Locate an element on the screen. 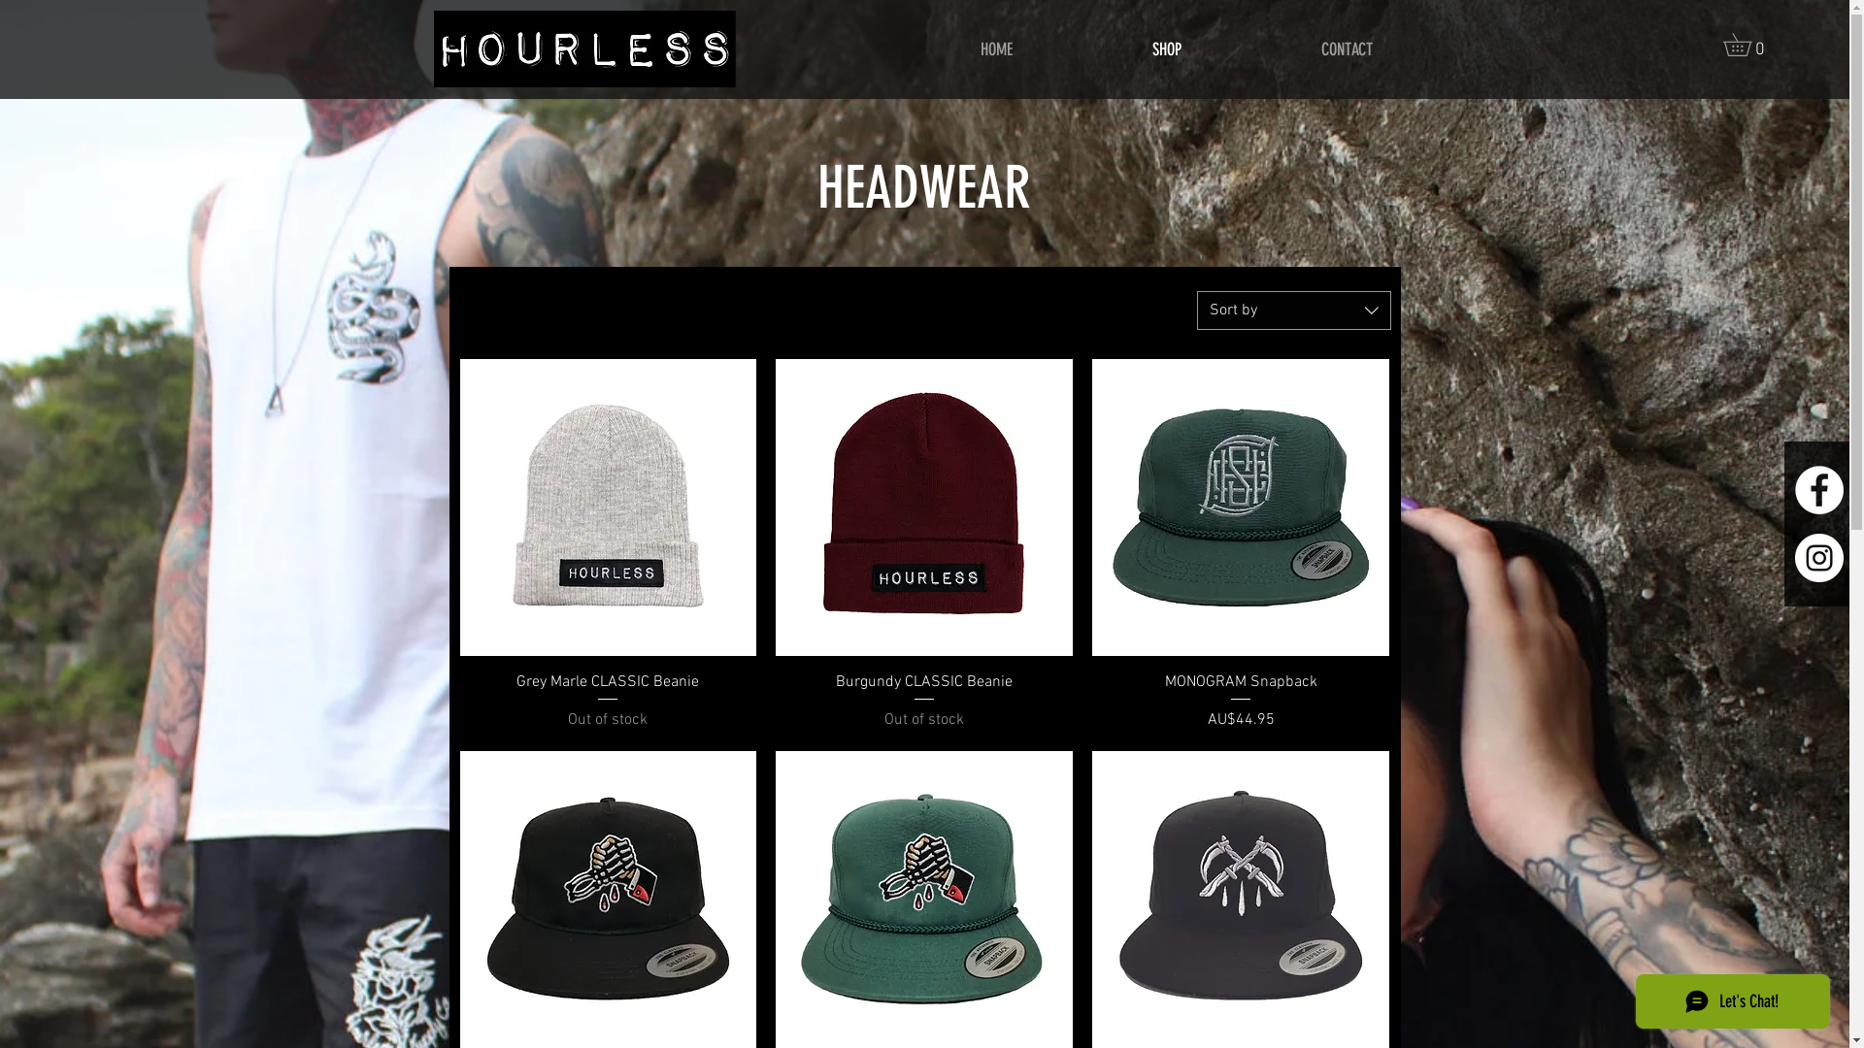 Image resolution: width=1864 pixels, height=1048 pixels. MONOGRAM Snapback
Price
AU$44.95 is located at coordinates (1241, 702).